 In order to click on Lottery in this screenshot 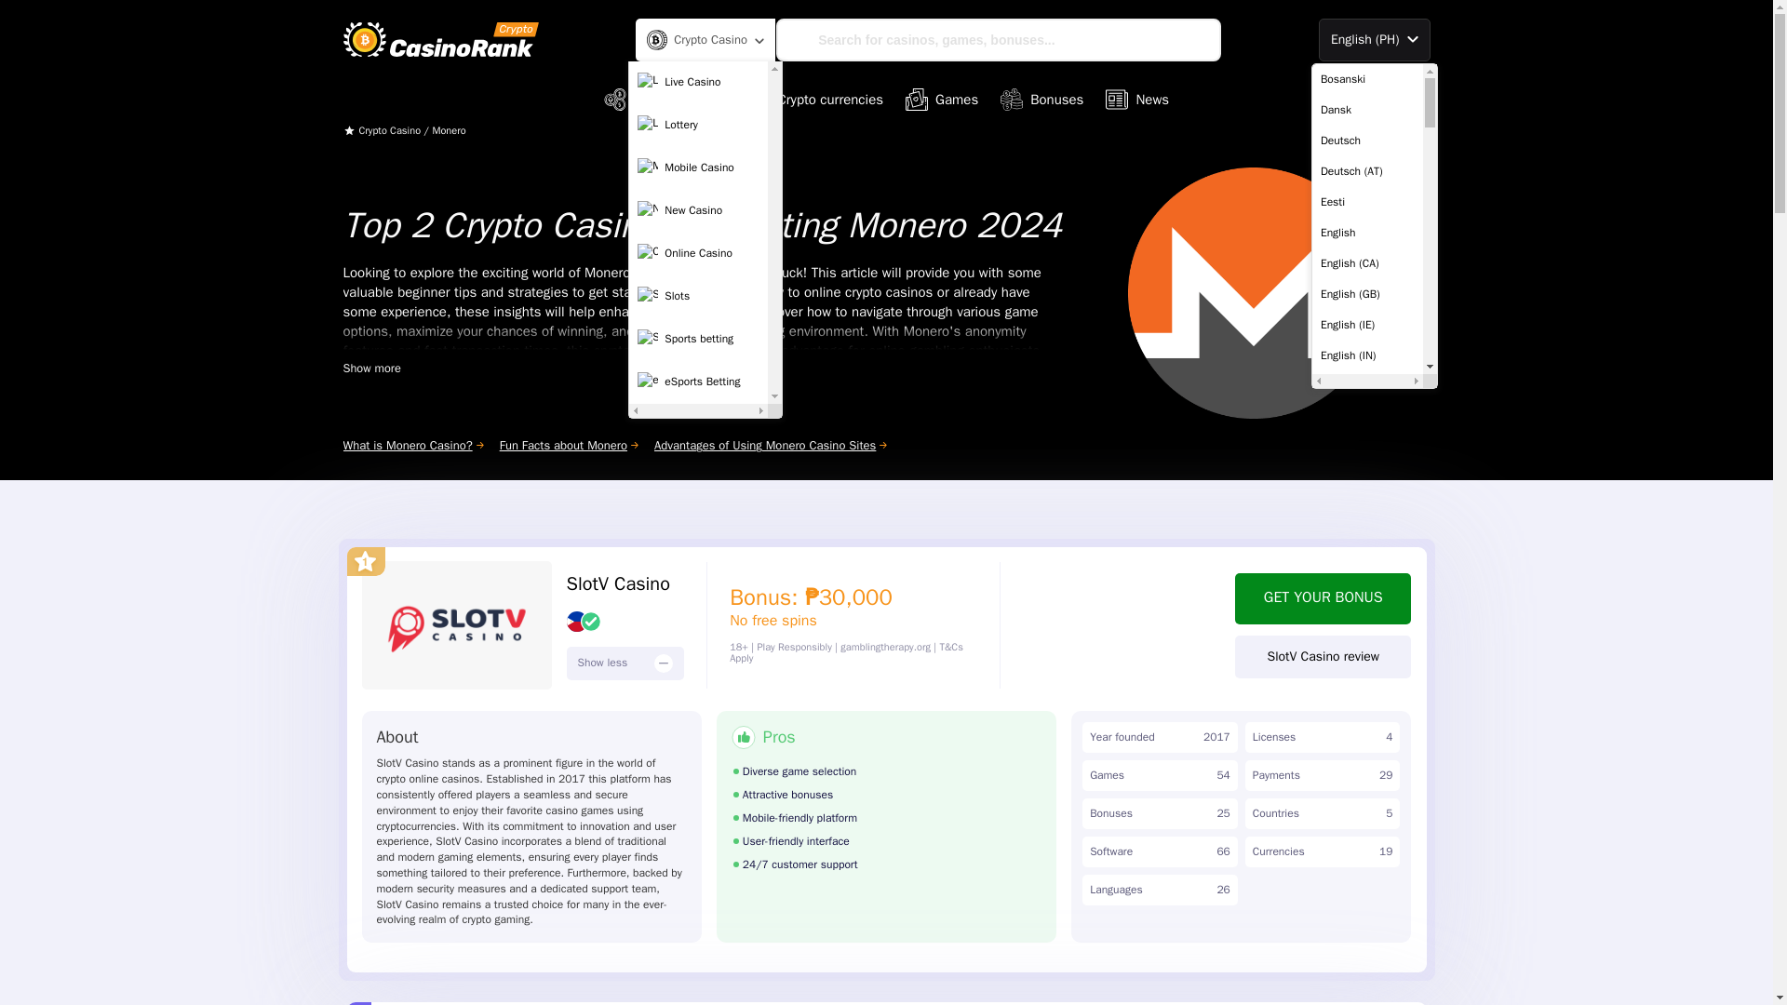, I will do `click(698, 125)`.